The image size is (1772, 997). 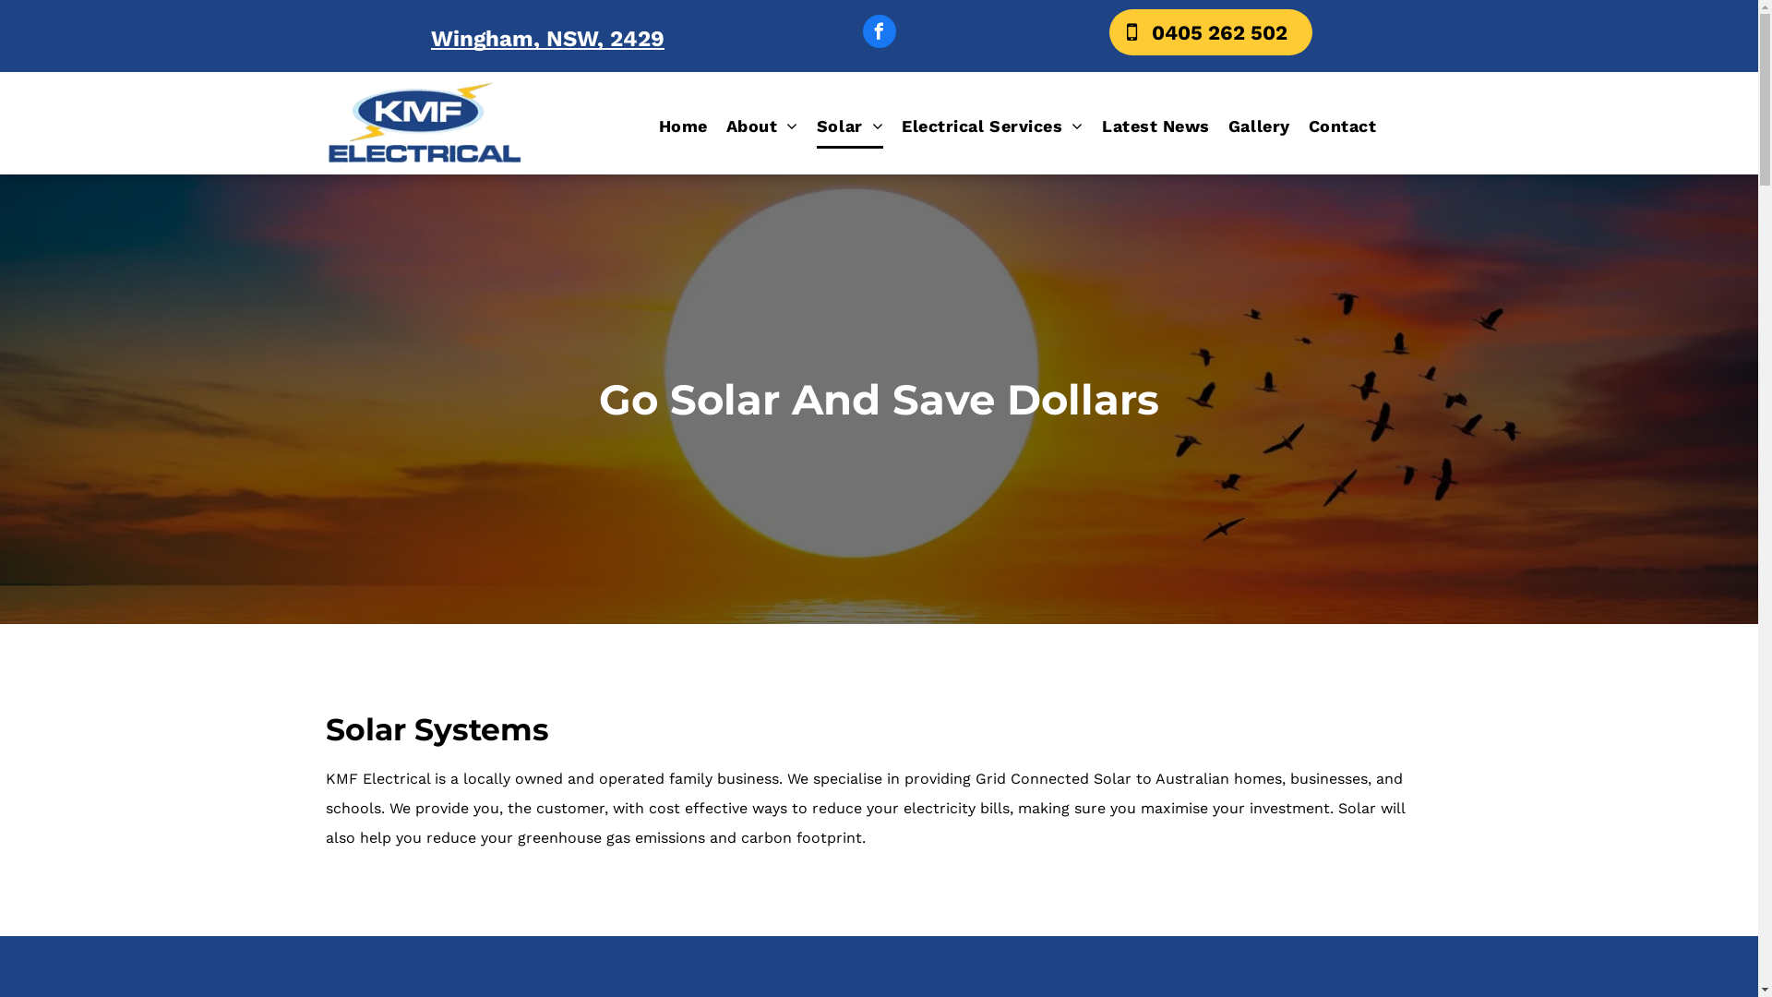 What do you see at coordinates (425, 124) in the screenshot?
I see `KMF Electrical & Solar` at bounding box center [425, 124].